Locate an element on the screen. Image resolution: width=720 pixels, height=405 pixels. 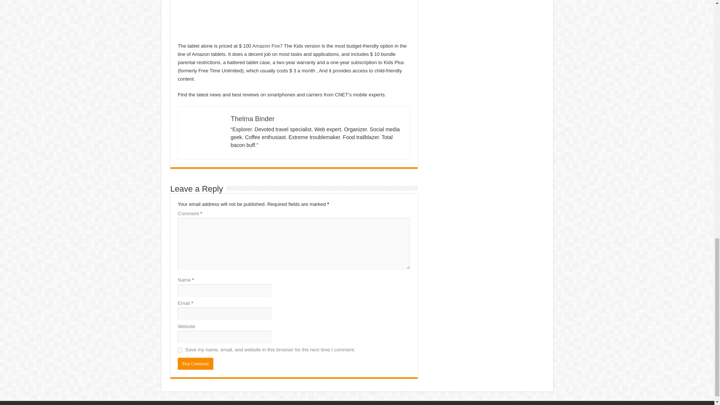
Amazon Fire7 is located at coordinates (268, 46).